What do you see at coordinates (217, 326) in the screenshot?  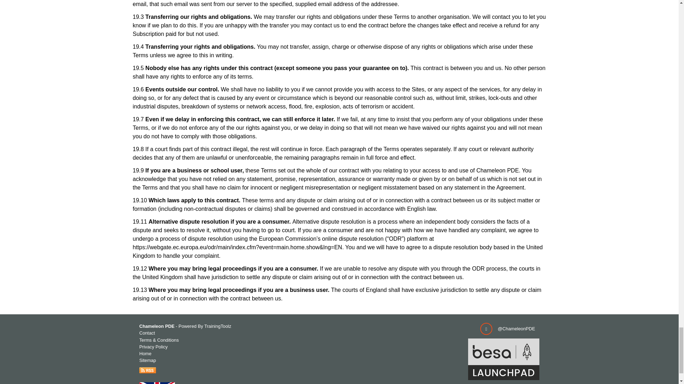 I see `TrainingToolz` at bounding box center [217, 326].